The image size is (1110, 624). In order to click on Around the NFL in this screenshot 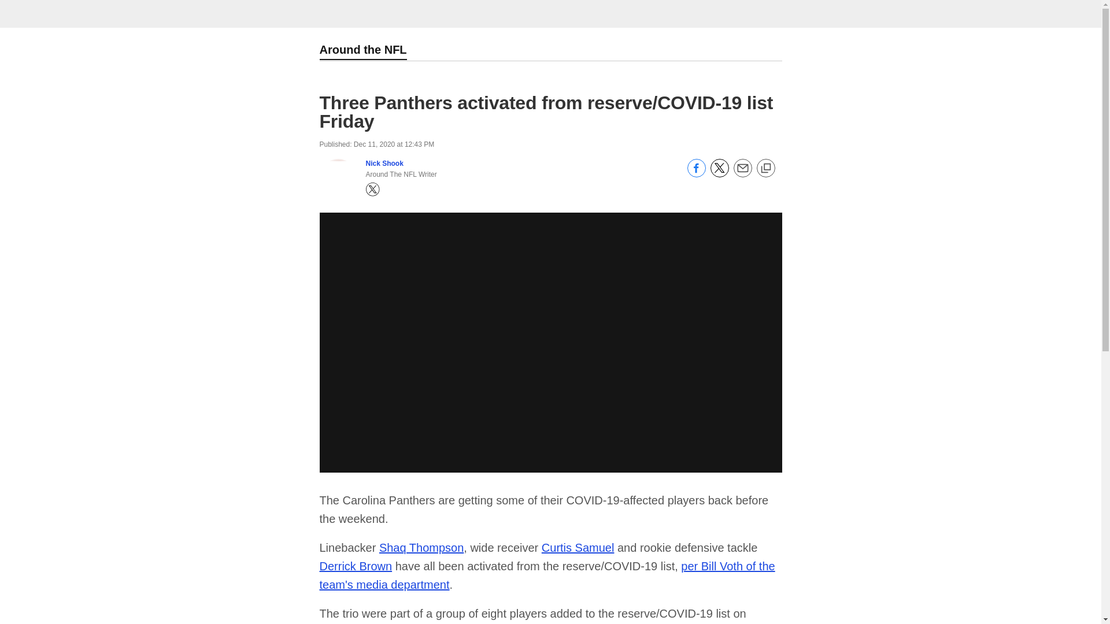, I will do `click(362, 51)`.